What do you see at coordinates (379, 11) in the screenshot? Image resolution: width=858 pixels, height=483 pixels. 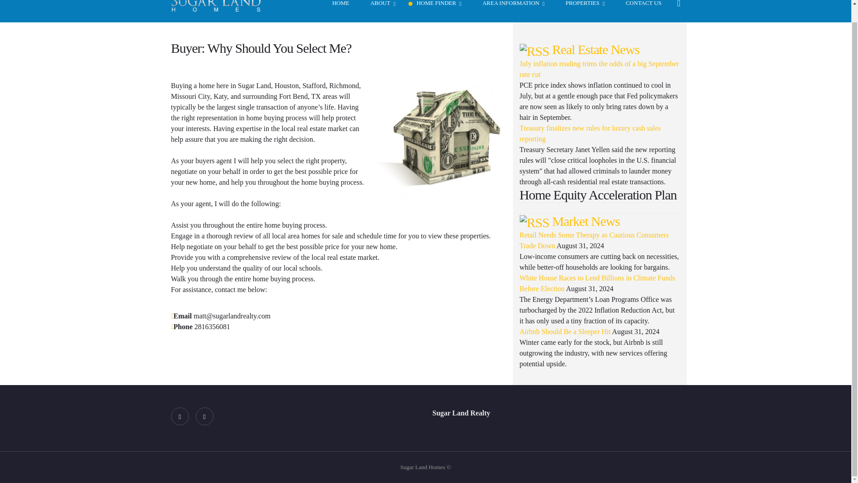 I see `ABOUT` at bounding box center [379, 11].